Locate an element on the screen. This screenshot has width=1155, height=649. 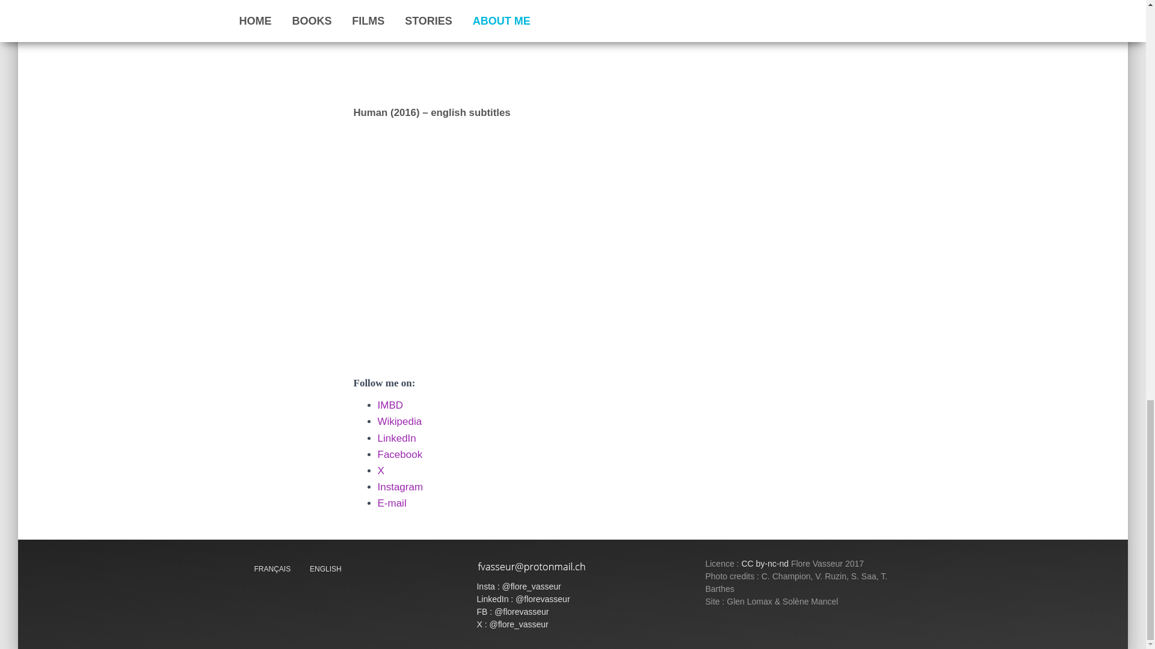
Facebook is located at coordinates (399, 454).